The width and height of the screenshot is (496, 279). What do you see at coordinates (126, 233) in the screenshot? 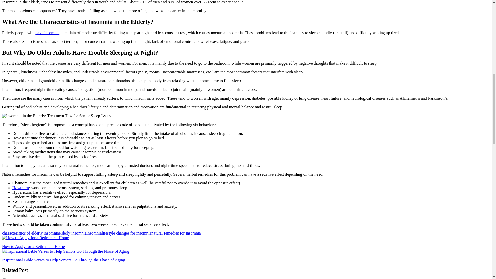
I see `lifestyle changes for insomnia` at bounding box center [126, 233].